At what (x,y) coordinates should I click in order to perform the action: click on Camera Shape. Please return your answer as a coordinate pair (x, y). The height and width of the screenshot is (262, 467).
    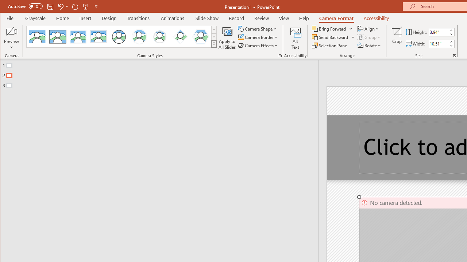
    Looking at the image, I should click on (258, 28).